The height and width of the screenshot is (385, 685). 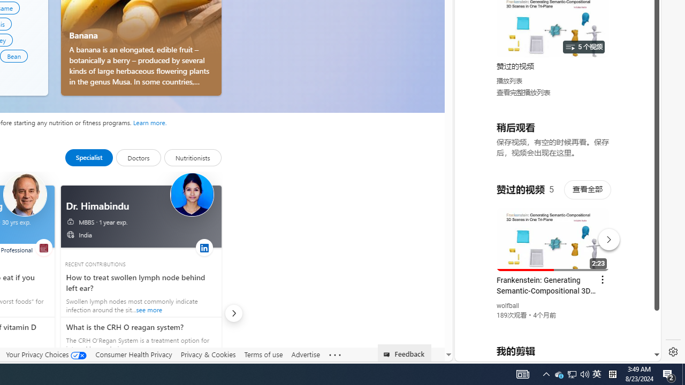 What do you see at coordinates (139, 338) in the screenshot?
I see `see more` at bounding box center [139, 338].